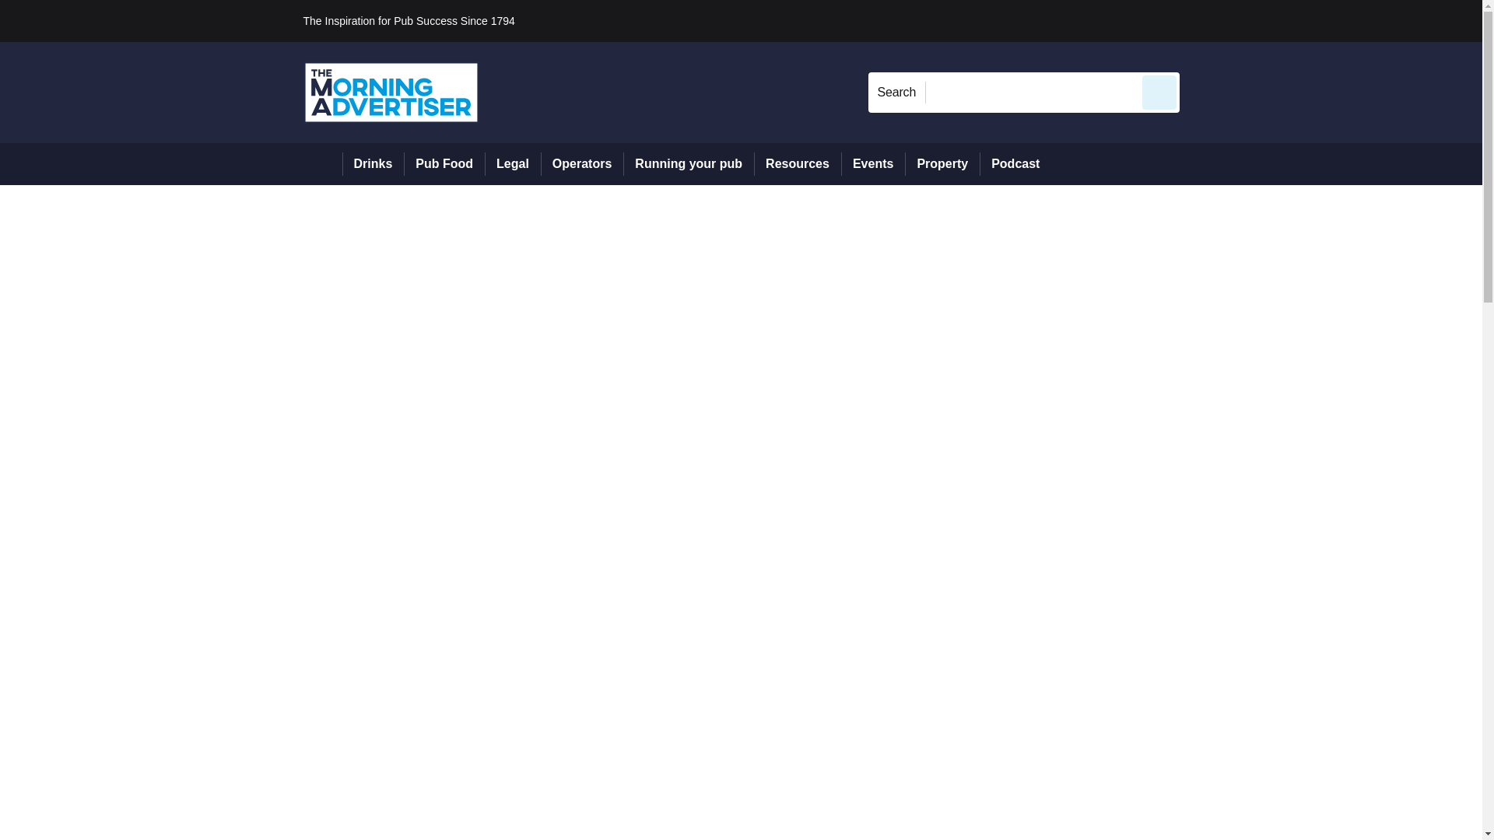 The height and width of the screenshot is (840, 1494). I want to click on Home, so click(322, 163).